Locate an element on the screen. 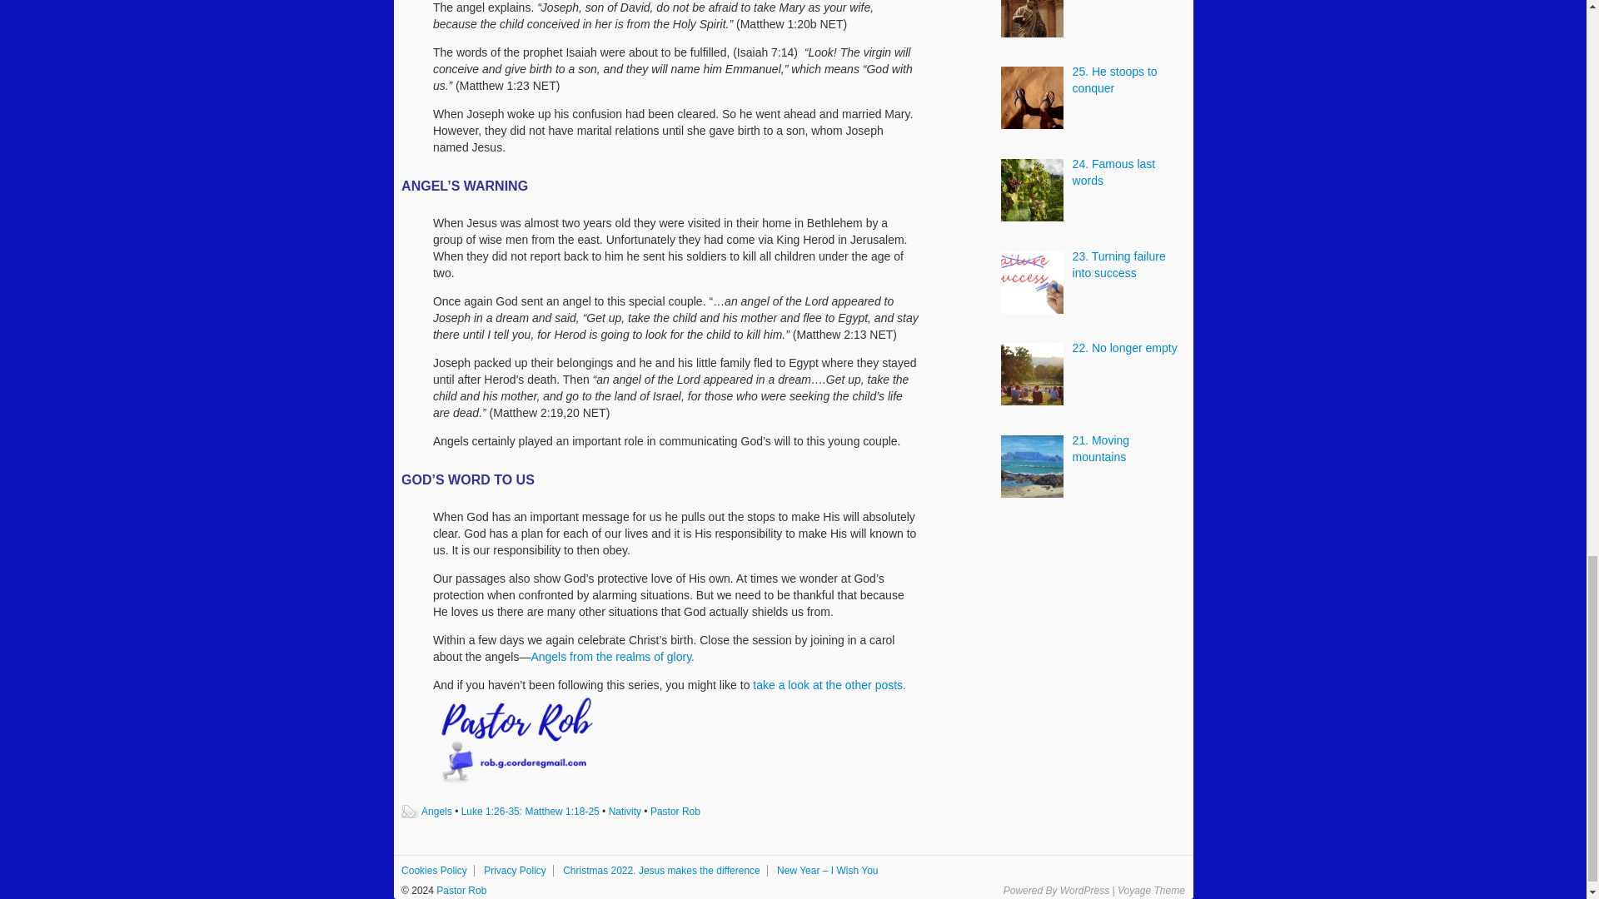 Image resolution: width=1599 pixels, height=899 pixels. Luke 1:26-35: Matthew 1:18-25 is located at coordinates (531, 811).